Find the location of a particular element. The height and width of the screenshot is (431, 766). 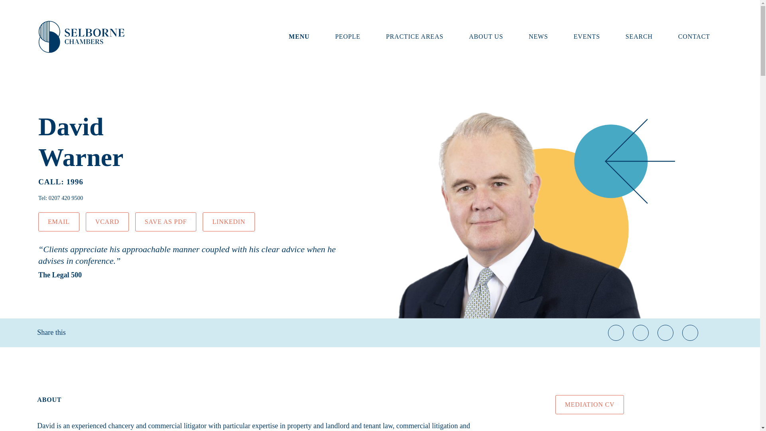

ABOUT US is located at coordinates (486, 37).